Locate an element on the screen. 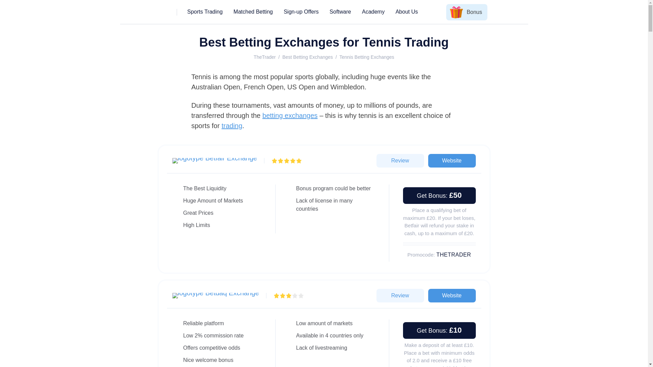 This screenshot has height=367, width=653. Website is located at coordinates (451, 295).